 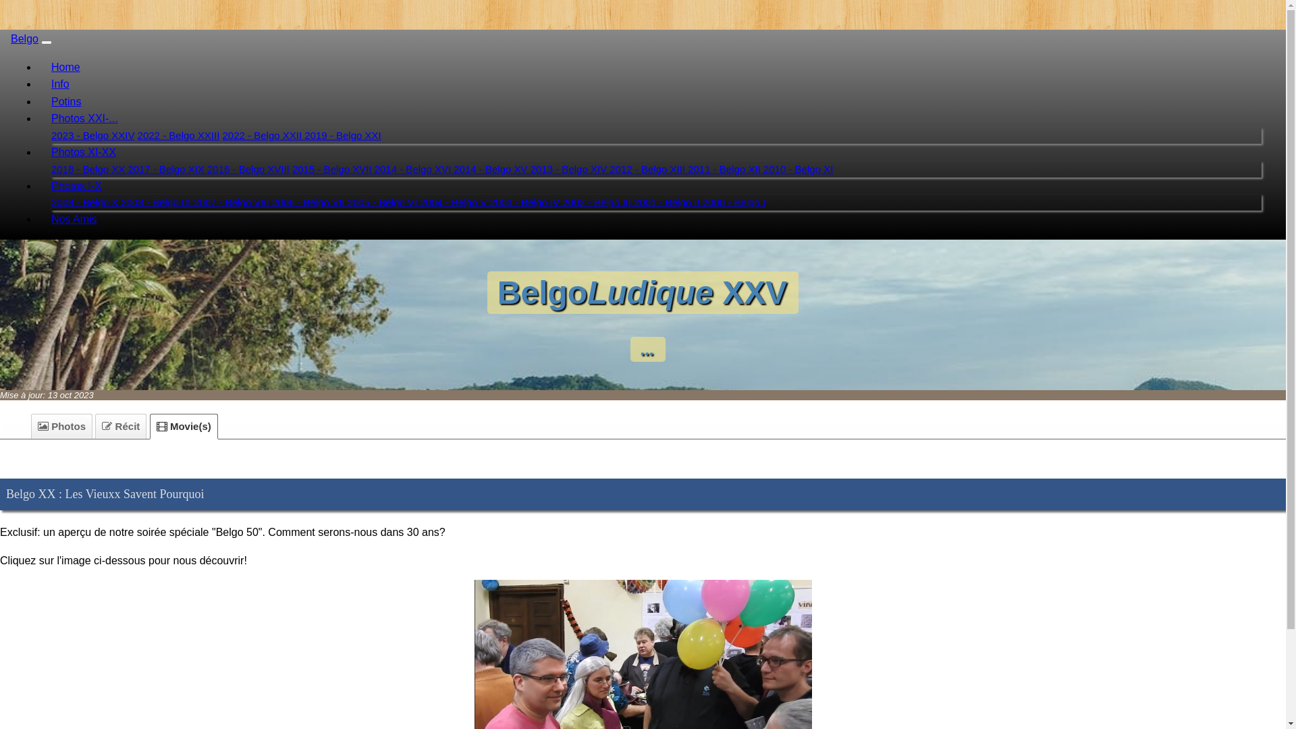 What do you see at coordinates (734, 202) in the screenshot?
I see `2000 - Belgo I` at bounding box center [734, 202].